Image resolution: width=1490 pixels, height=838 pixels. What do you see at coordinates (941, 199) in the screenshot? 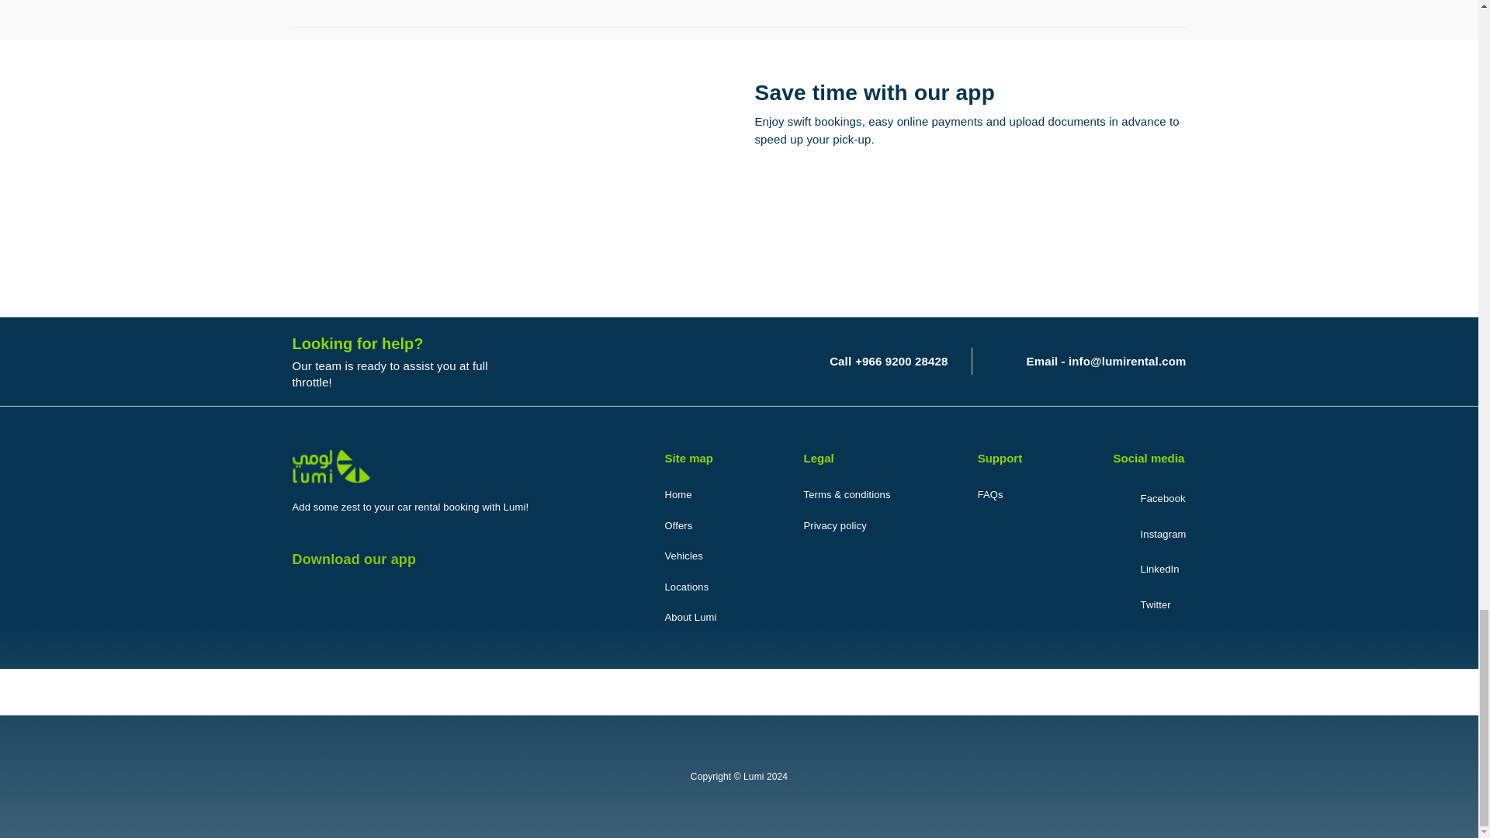
I see `Lumi Android App` at bounding box center [941, 199].